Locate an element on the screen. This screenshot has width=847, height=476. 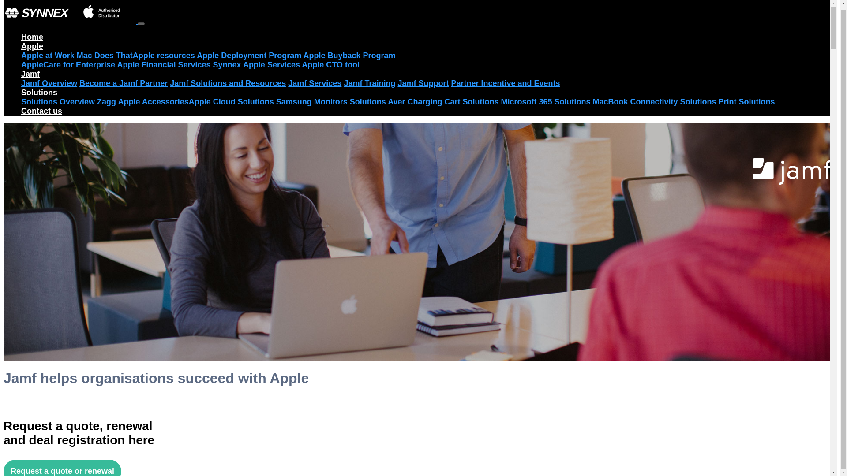
Apple Financial Services is located at coordinates (163, 64).